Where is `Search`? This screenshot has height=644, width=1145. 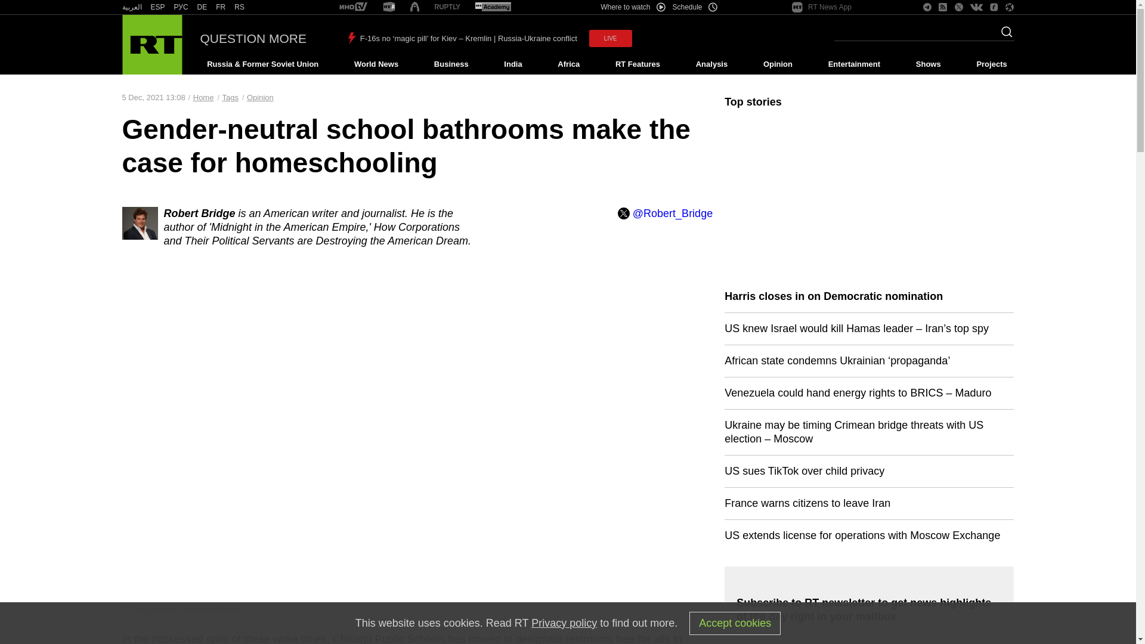
Search is located at coordinates (1003, 35).